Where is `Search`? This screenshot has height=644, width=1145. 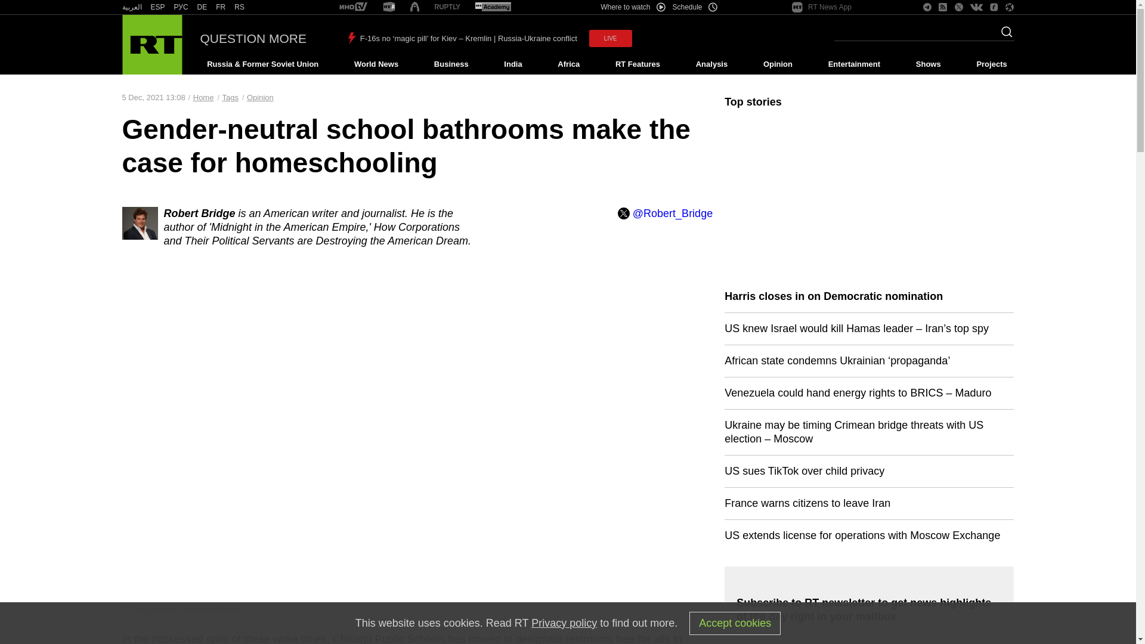
Search is located at coordinates (1003, 35).